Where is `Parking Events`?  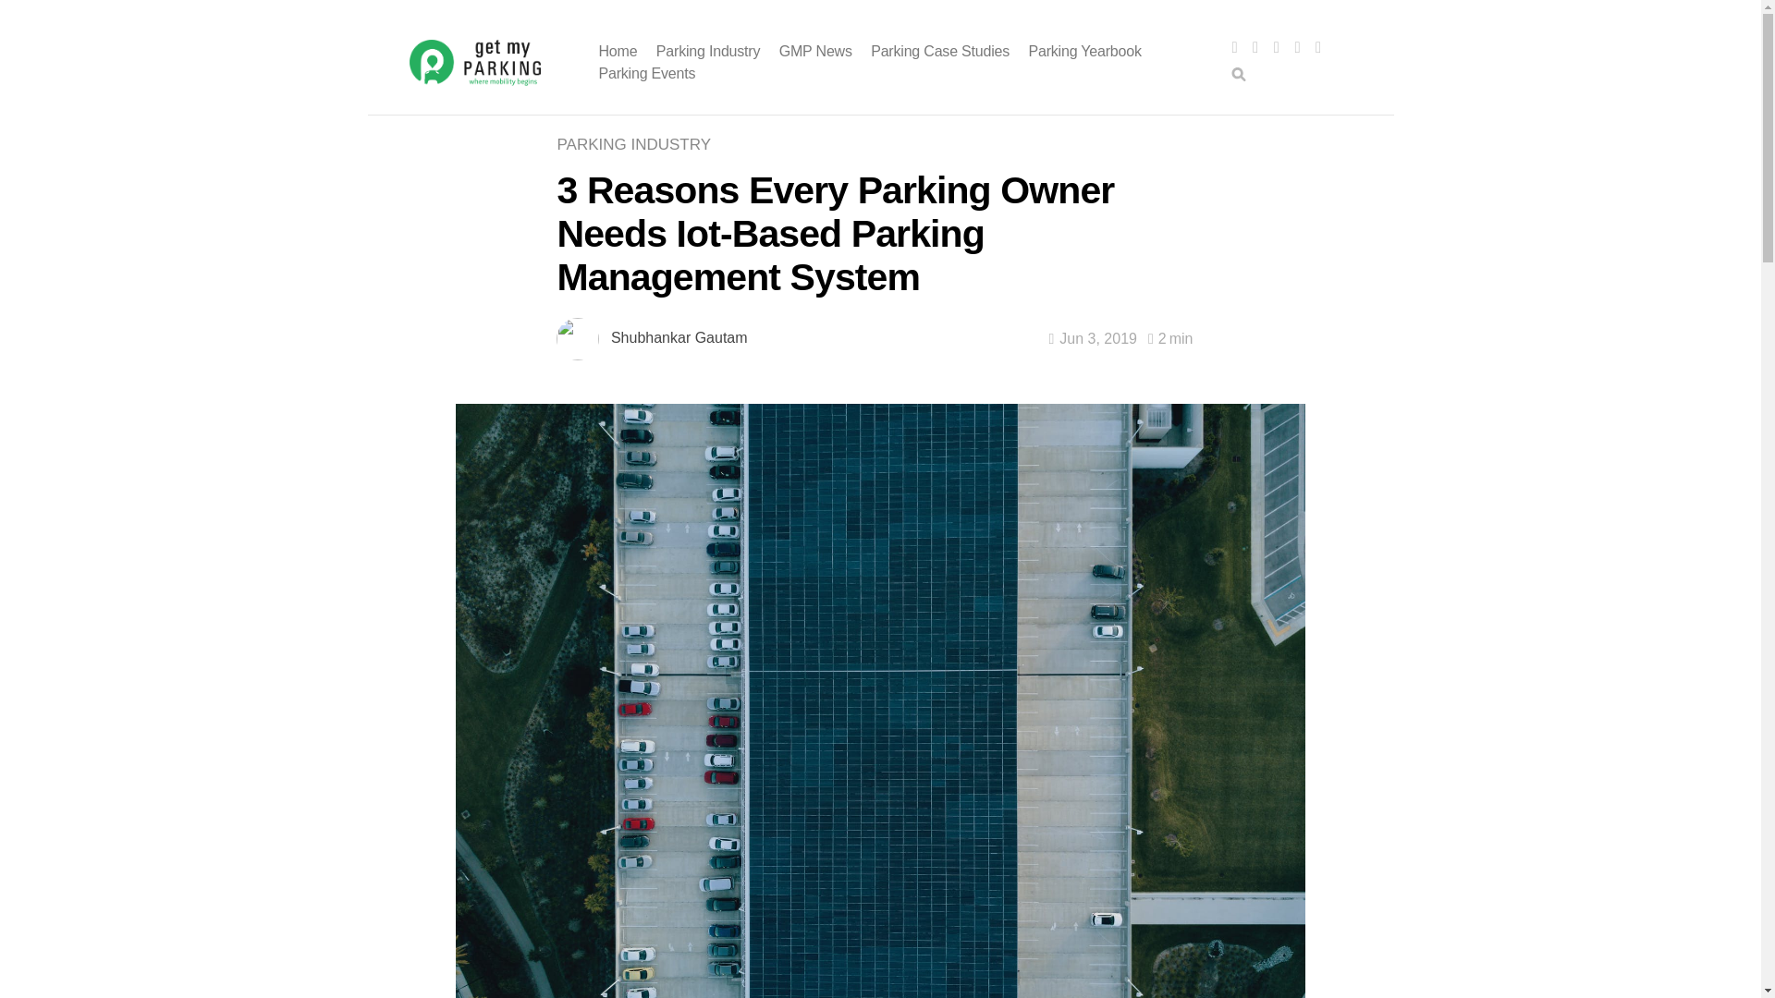
Parking Events is located at coordinates (647, 73).